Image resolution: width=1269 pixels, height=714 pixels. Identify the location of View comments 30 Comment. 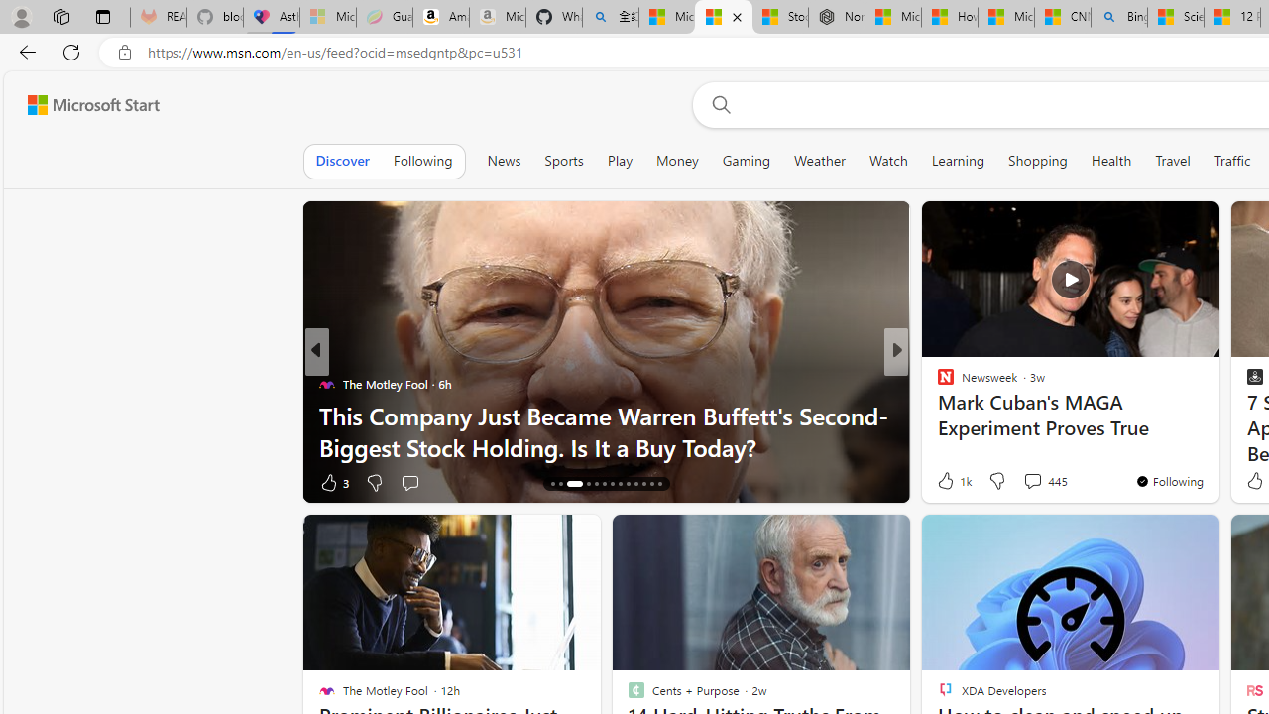
(1035, 482).